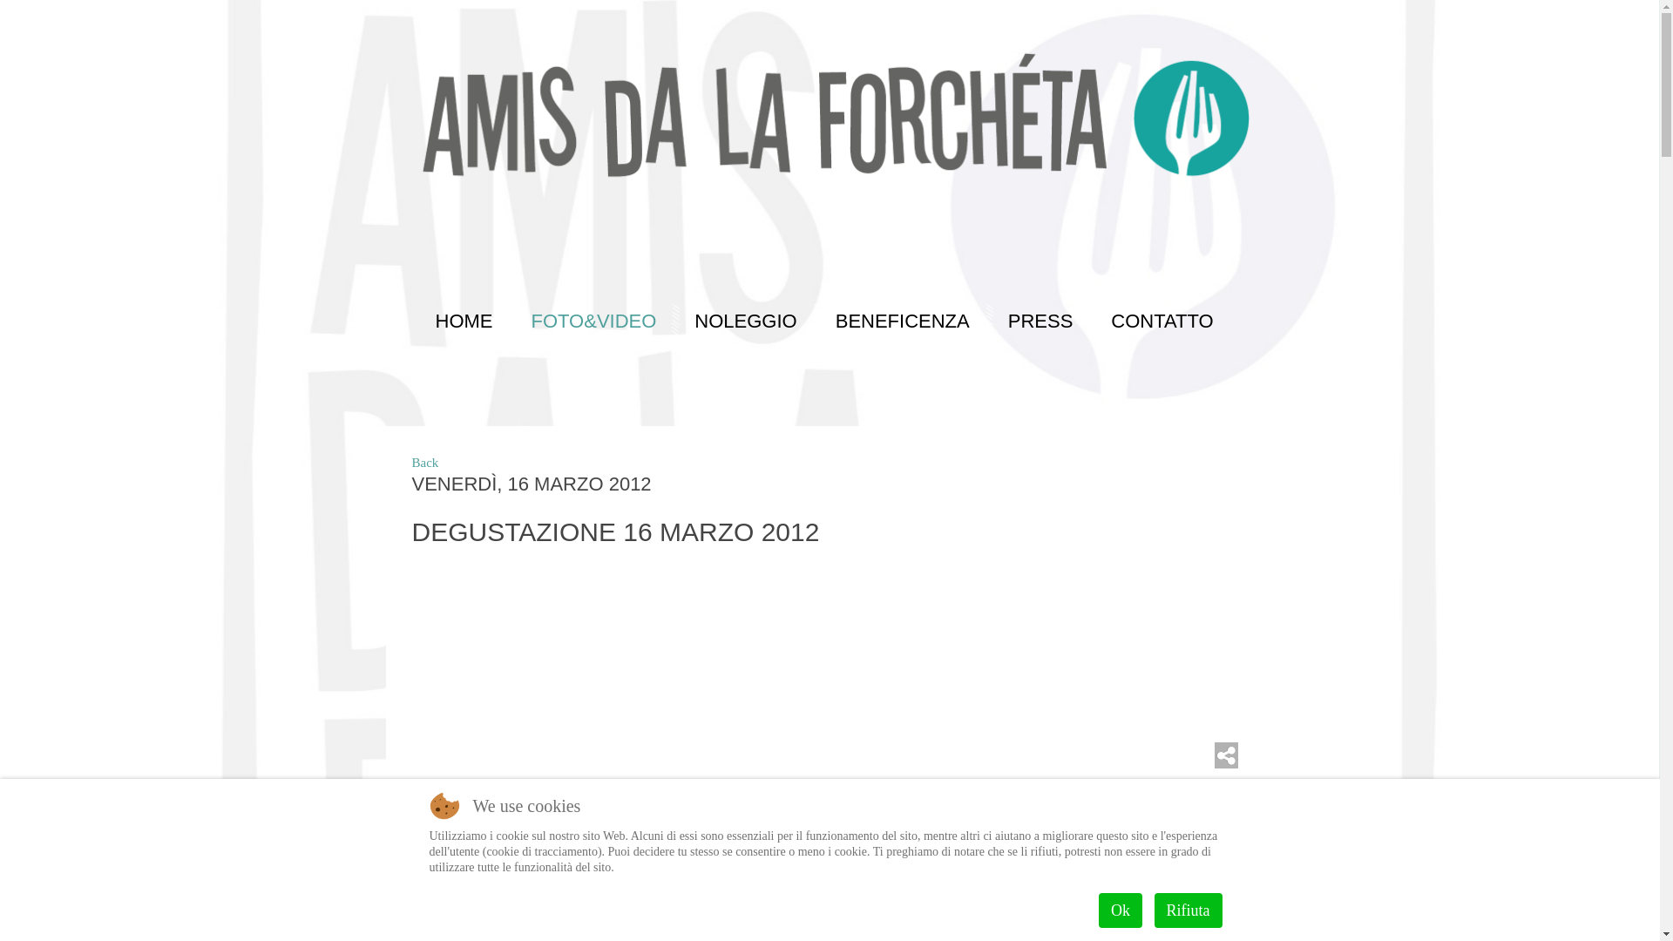 This screenshot has width=1673, height=941. I want to click on CONTATTO, so click(1157, 322).